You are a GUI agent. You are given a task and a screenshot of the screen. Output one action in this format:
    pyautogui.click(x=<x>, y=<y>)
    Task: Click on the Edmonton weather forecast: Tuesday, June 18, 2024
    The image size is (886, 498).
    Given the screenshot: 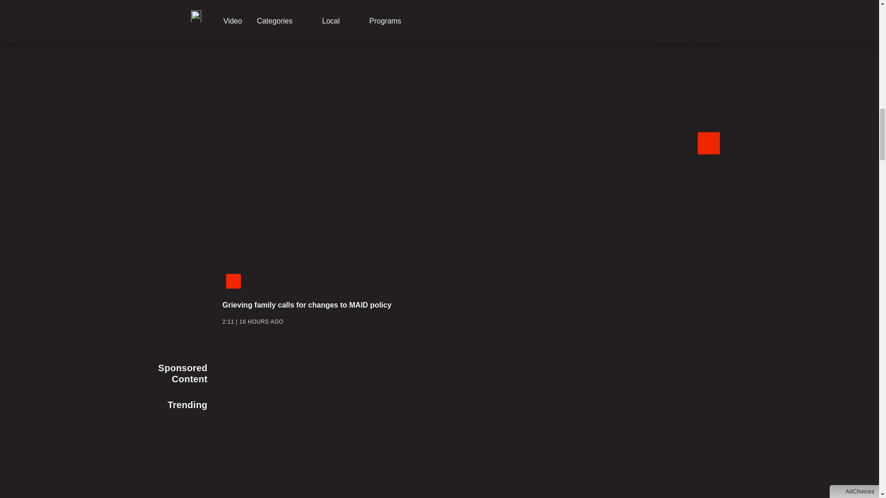 What is the action you would take?
    pyautogui.click(x=657, y=208)
    